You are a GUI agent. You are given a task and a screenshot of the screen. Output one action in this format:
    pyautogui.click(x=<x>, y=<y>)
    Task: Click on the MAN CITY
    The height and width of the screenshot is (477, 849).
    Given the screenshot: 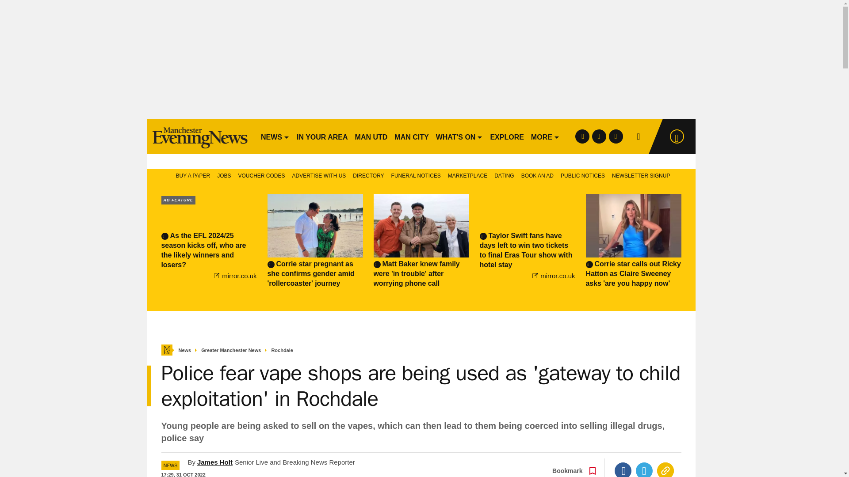 What is the action you would take?
    pyautogui.click(x=411, y=136)
    